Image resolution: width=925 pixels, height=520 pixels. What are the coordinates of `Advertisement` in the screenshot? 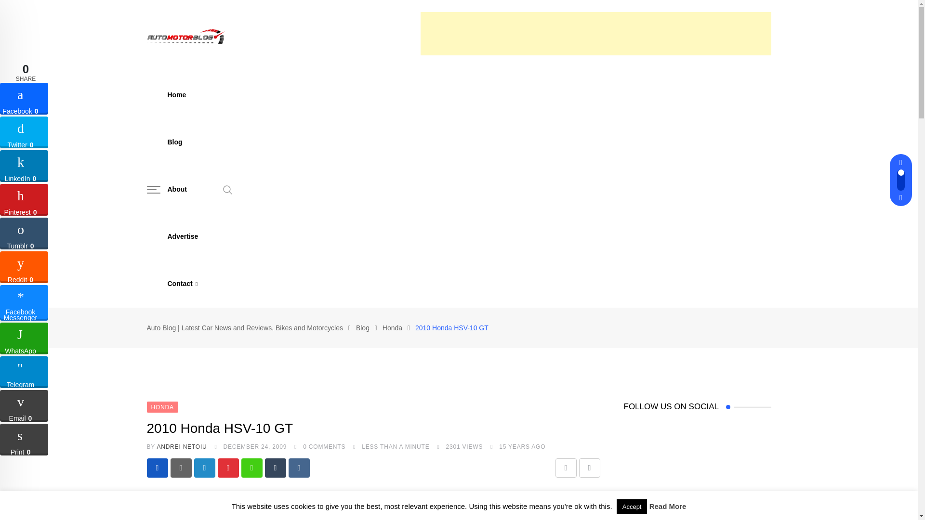 It's located at (595, 33).